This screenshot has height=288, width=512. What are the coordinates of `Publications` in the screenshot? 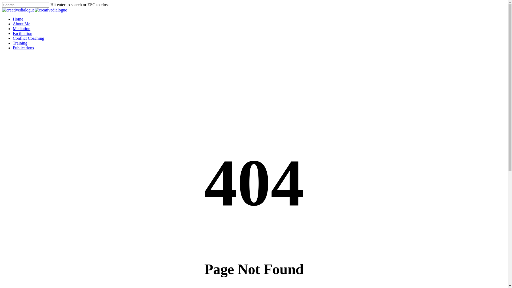 It's located at (23, 48).